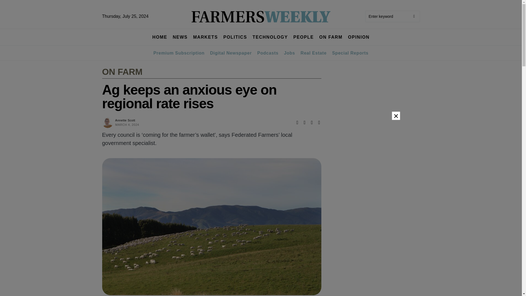 This screenshot has height=296, width=526. What do you see at coordinates (359, 37) in the screenshot?
I see `OPINION` at bounding box center [359, 37].